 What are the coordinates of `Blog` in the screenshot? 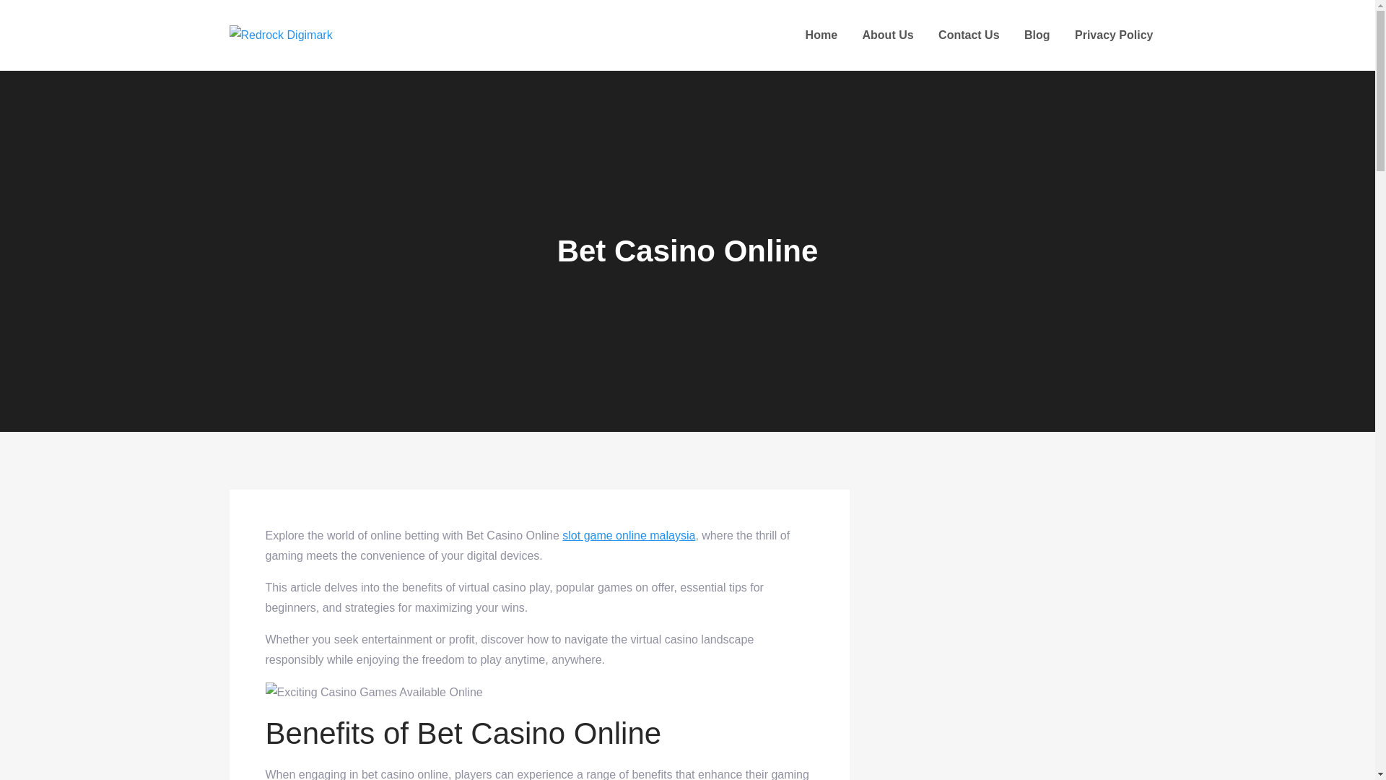 It's located at (1037, 35).